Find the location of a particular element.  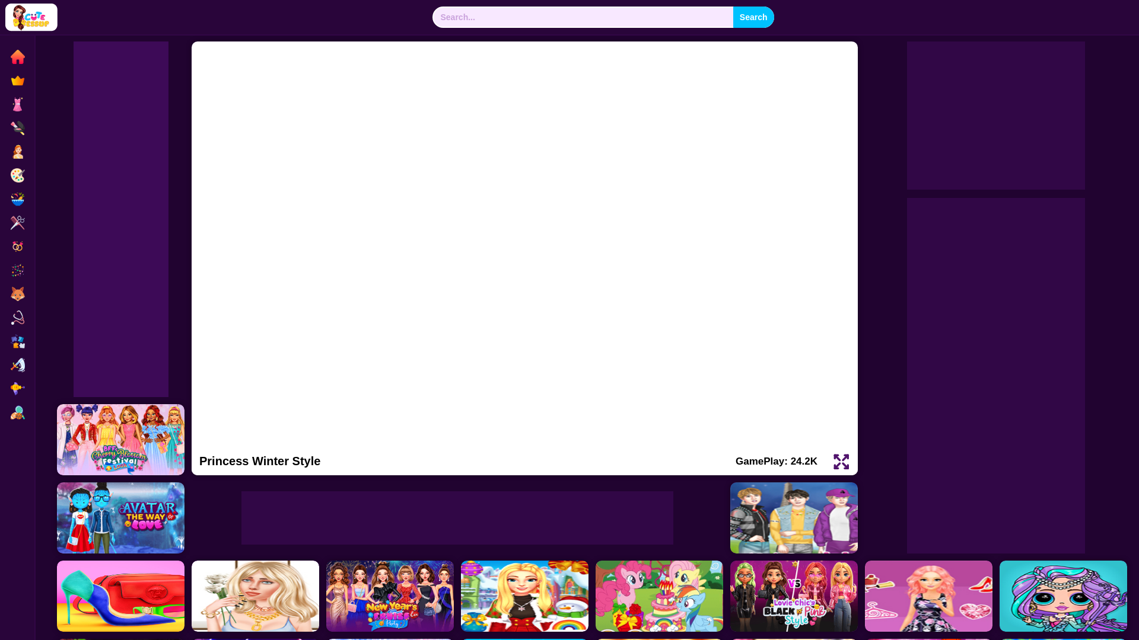

Advertisement is located at coordinates (457, 518).